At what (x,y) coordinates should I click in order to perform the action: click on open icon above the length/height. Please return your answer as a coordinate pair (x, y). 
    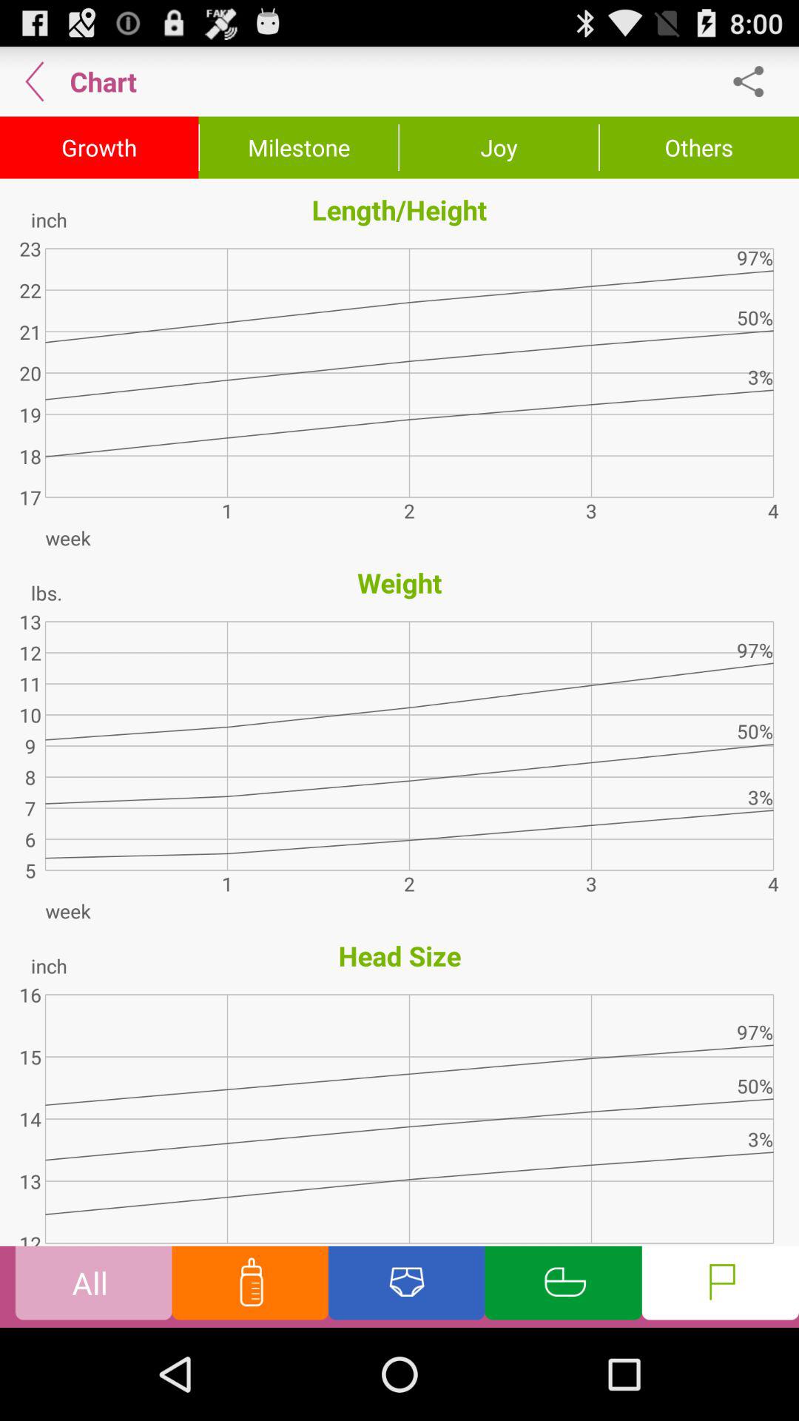
    Looking at the image, I should click on (699, 147).